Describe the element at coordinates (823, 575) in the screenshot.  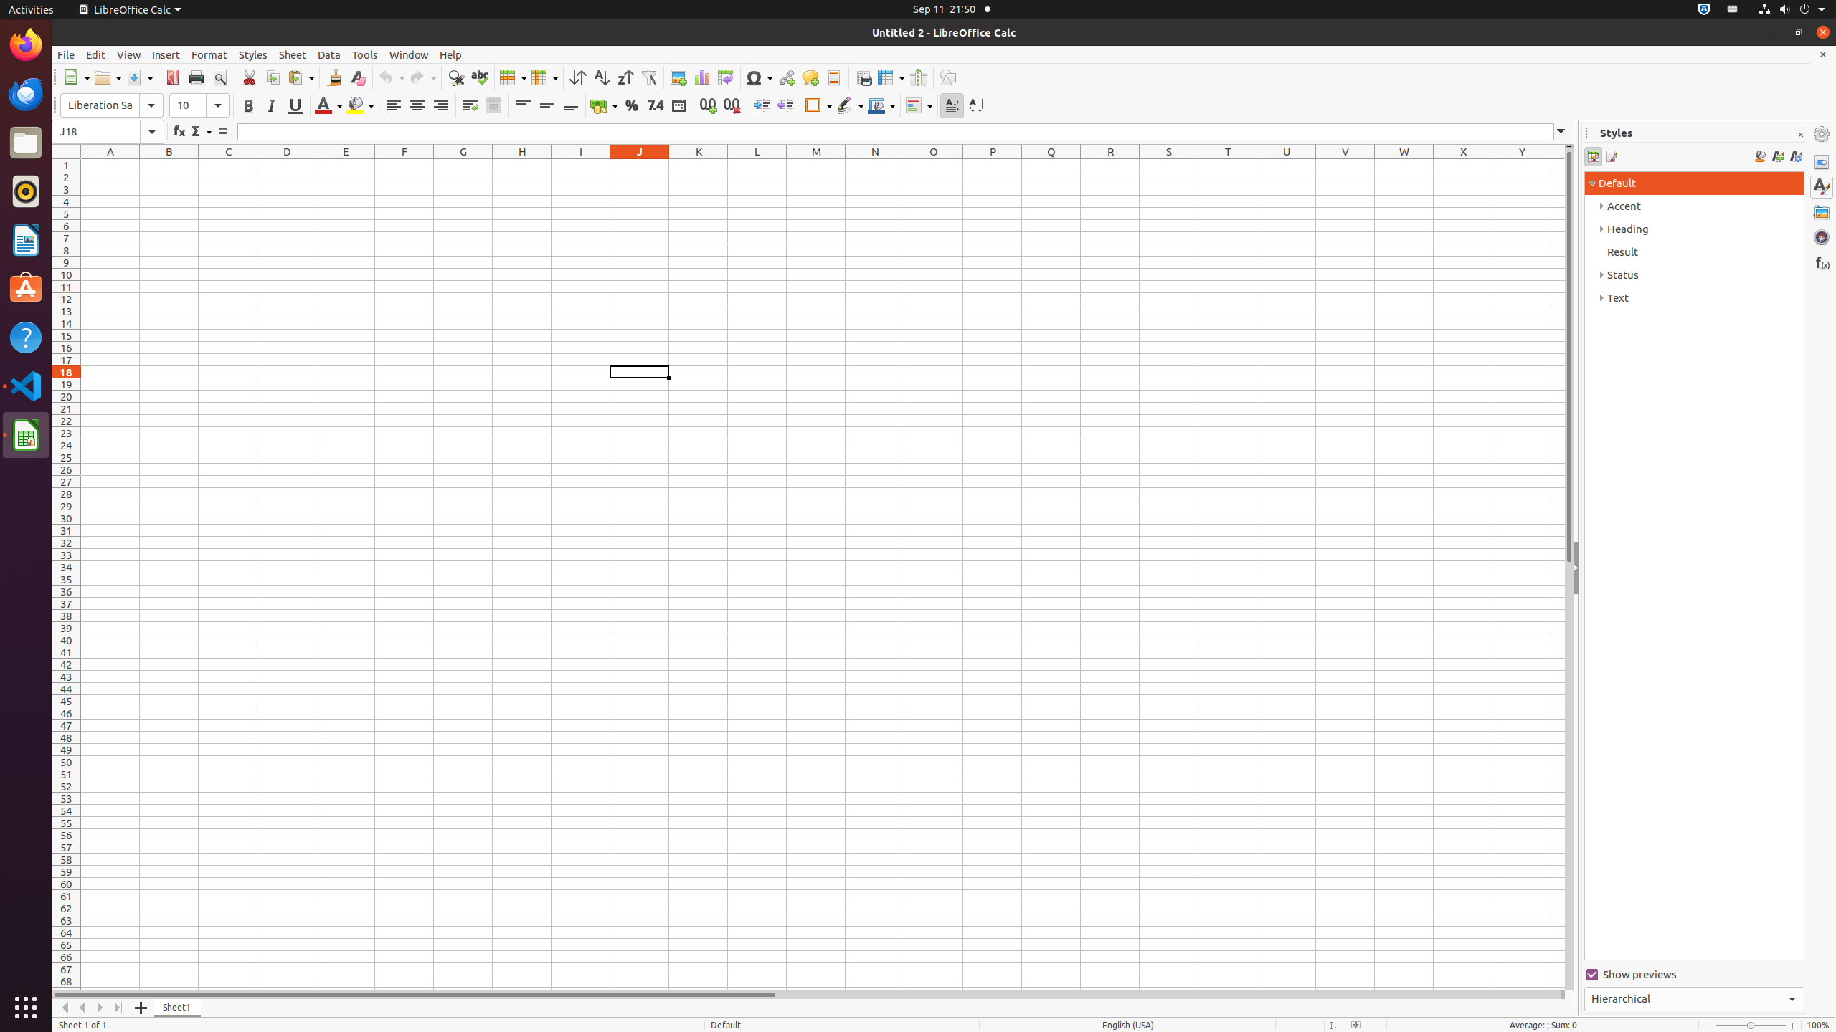
I see `Sheet Sheet1` at that location.